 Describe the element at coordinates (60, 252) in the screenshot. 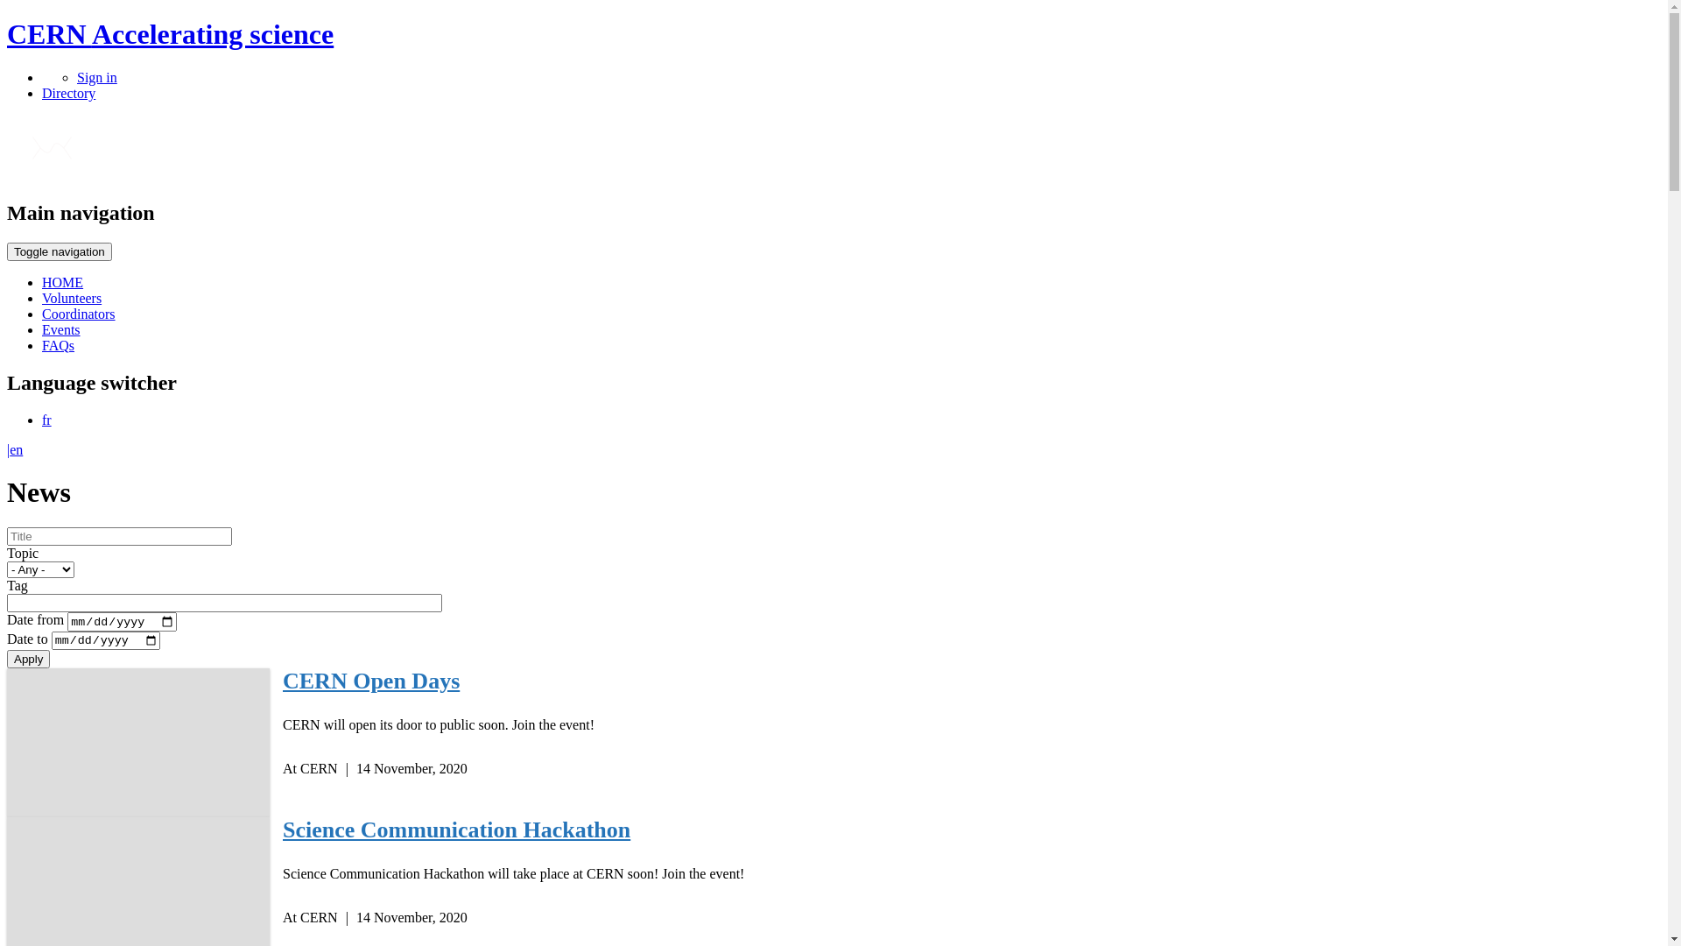

I see `Toggle navigation` at that location.